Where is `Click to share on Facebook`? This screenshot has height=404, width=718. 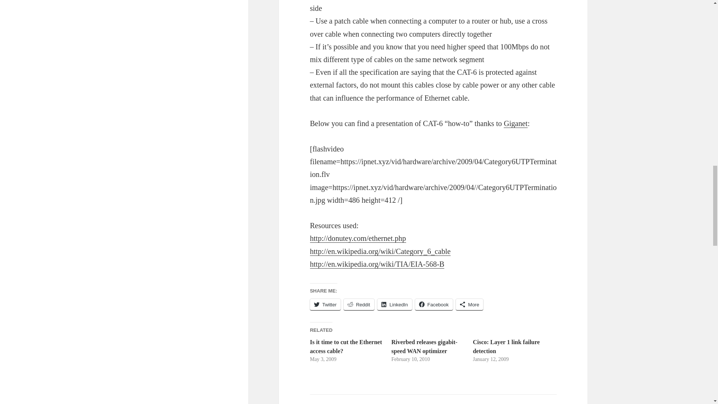
Click to share on Facebook is located at coordinates (434, 304).